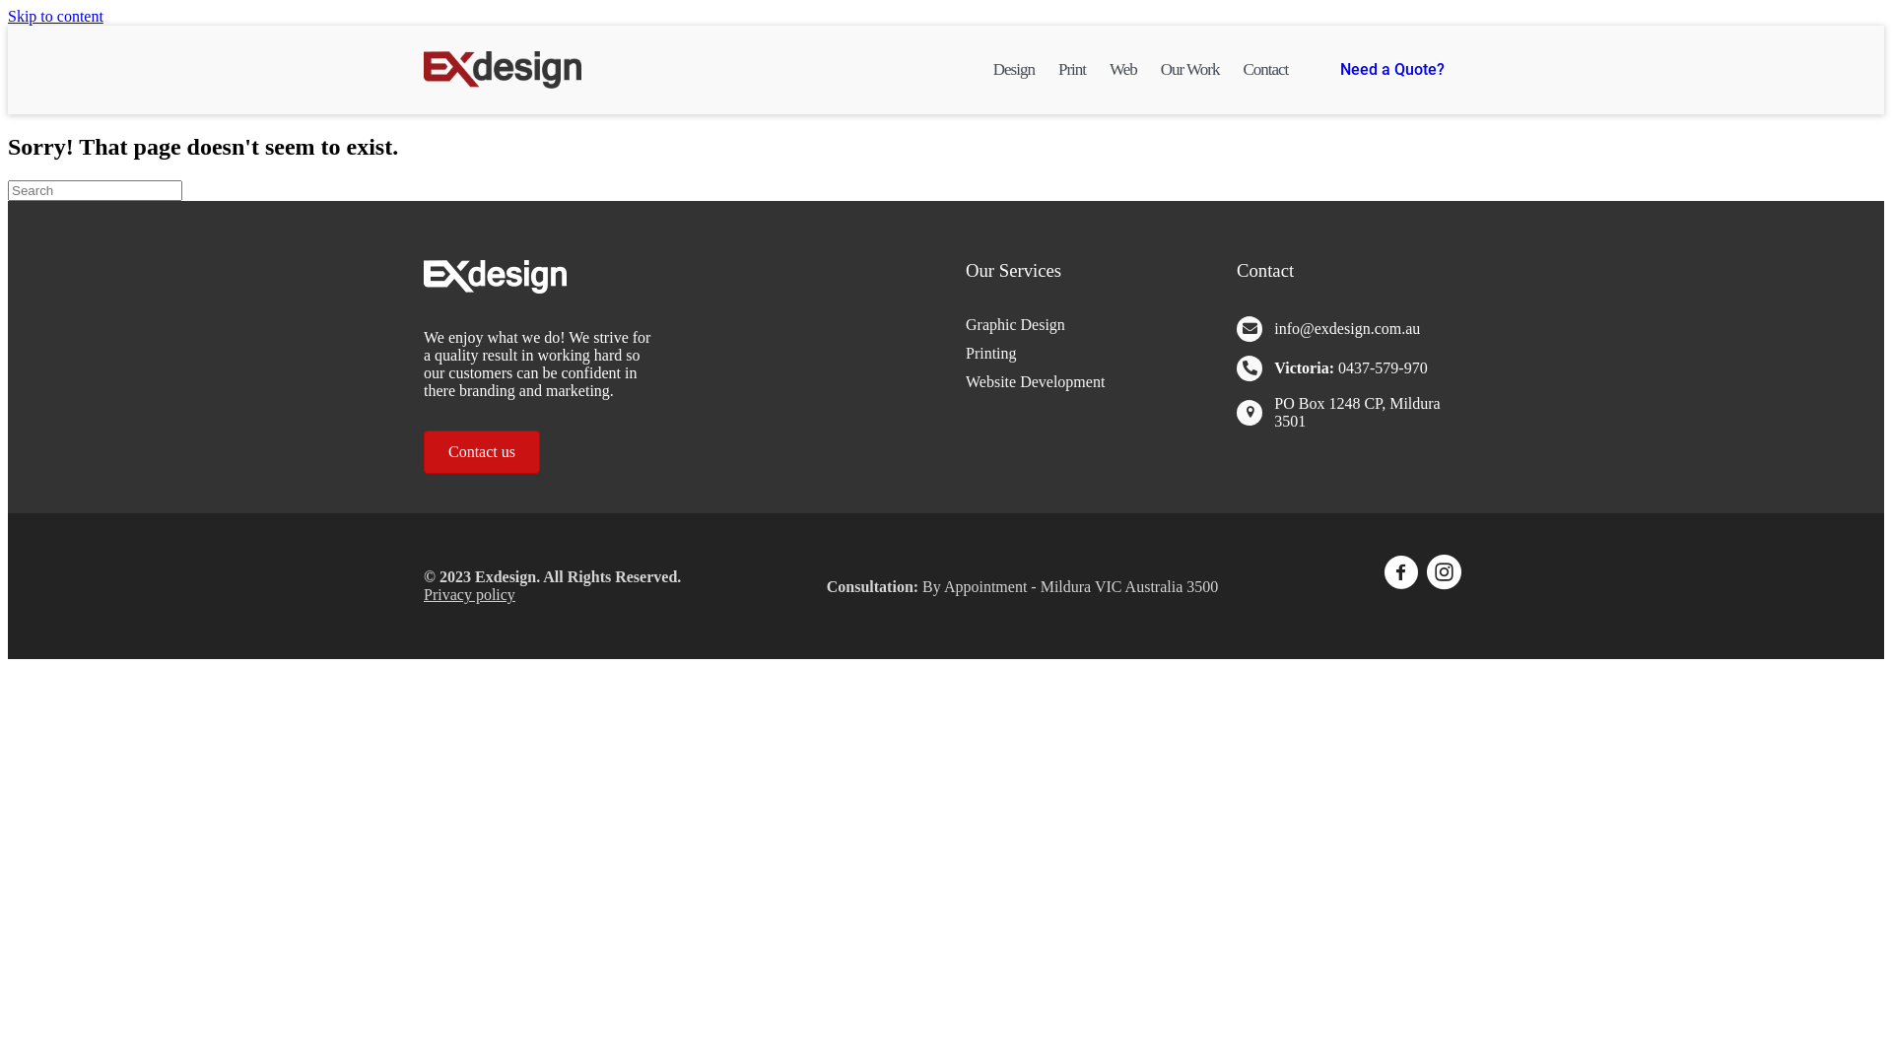 Image resolution: width=1892 pixels, height=1064 pixels. What do you see at coordinates (1123, 70) in the screenshot?
I see `Web` at bounding box center [1123, 70].